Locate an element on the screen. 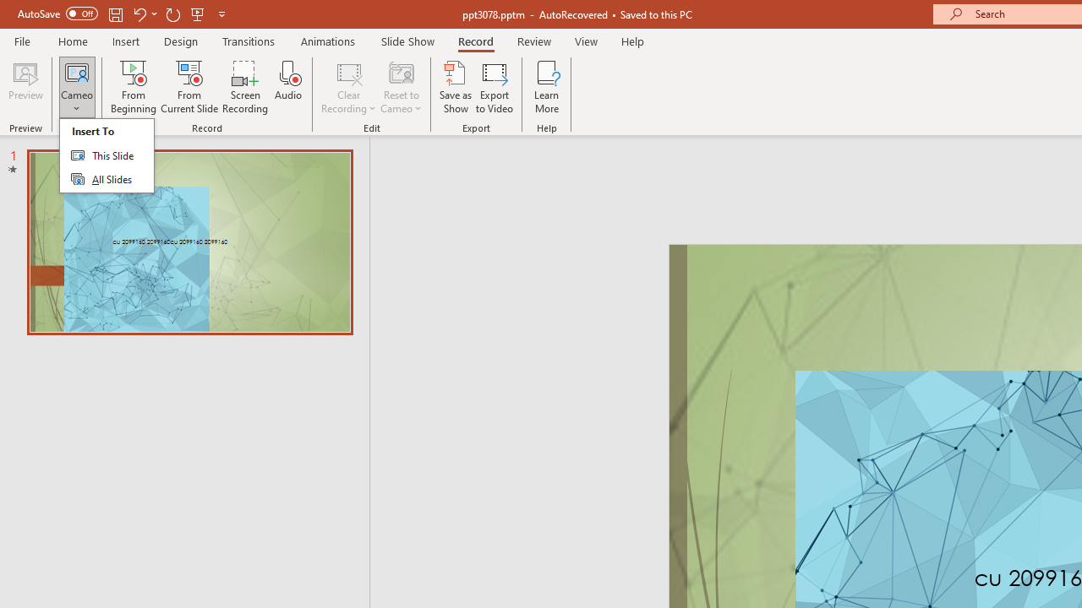  Export to Video is located at coordinates (495, 86).